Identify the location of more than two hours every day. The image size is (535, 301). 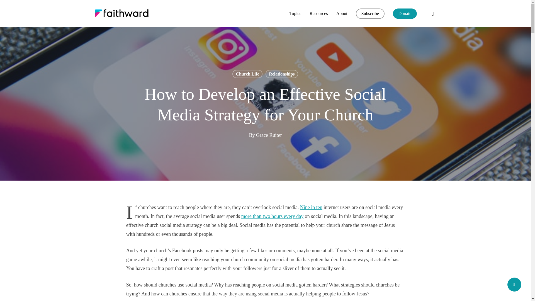
(272, 216).